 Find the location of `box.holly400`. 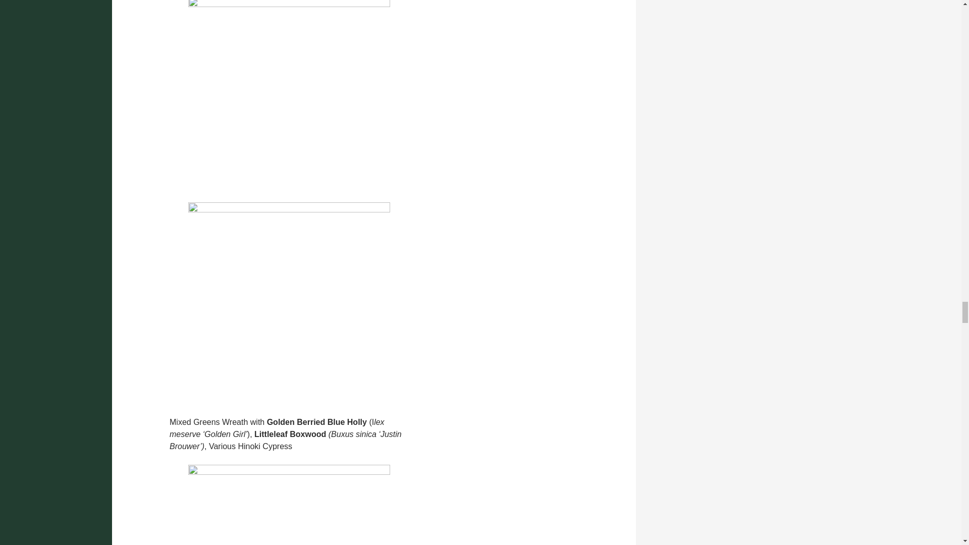

box.holly400 is located at coordinates (289, 505).